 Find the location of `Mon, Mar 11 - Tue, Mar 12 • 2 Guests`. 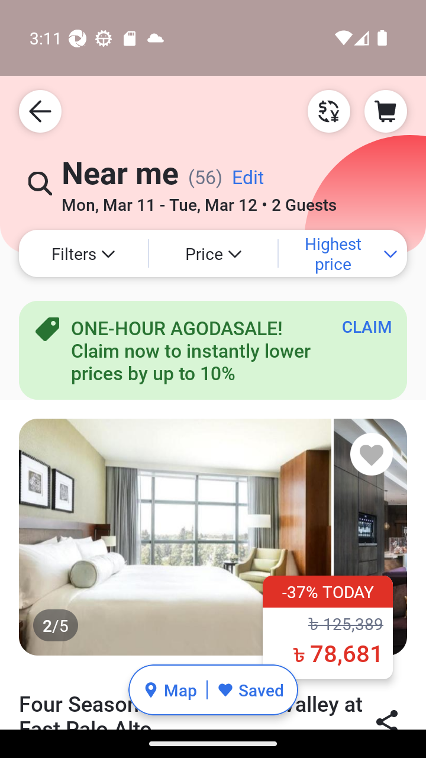

Mon, Mar 11 - Tue, Mar 12 • 2 Guests is located at coordinates (199, 200).